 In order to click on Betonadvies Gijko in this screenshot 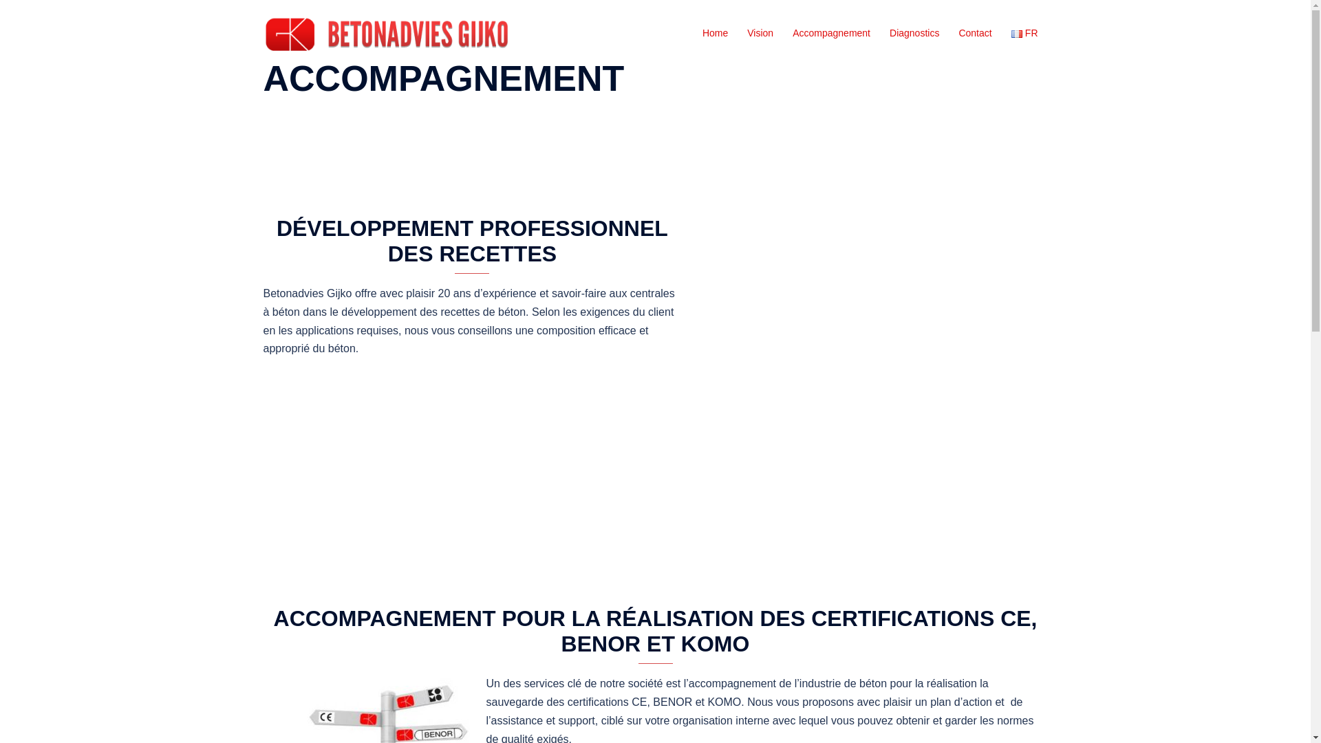, I will do `click(387, 32)`.